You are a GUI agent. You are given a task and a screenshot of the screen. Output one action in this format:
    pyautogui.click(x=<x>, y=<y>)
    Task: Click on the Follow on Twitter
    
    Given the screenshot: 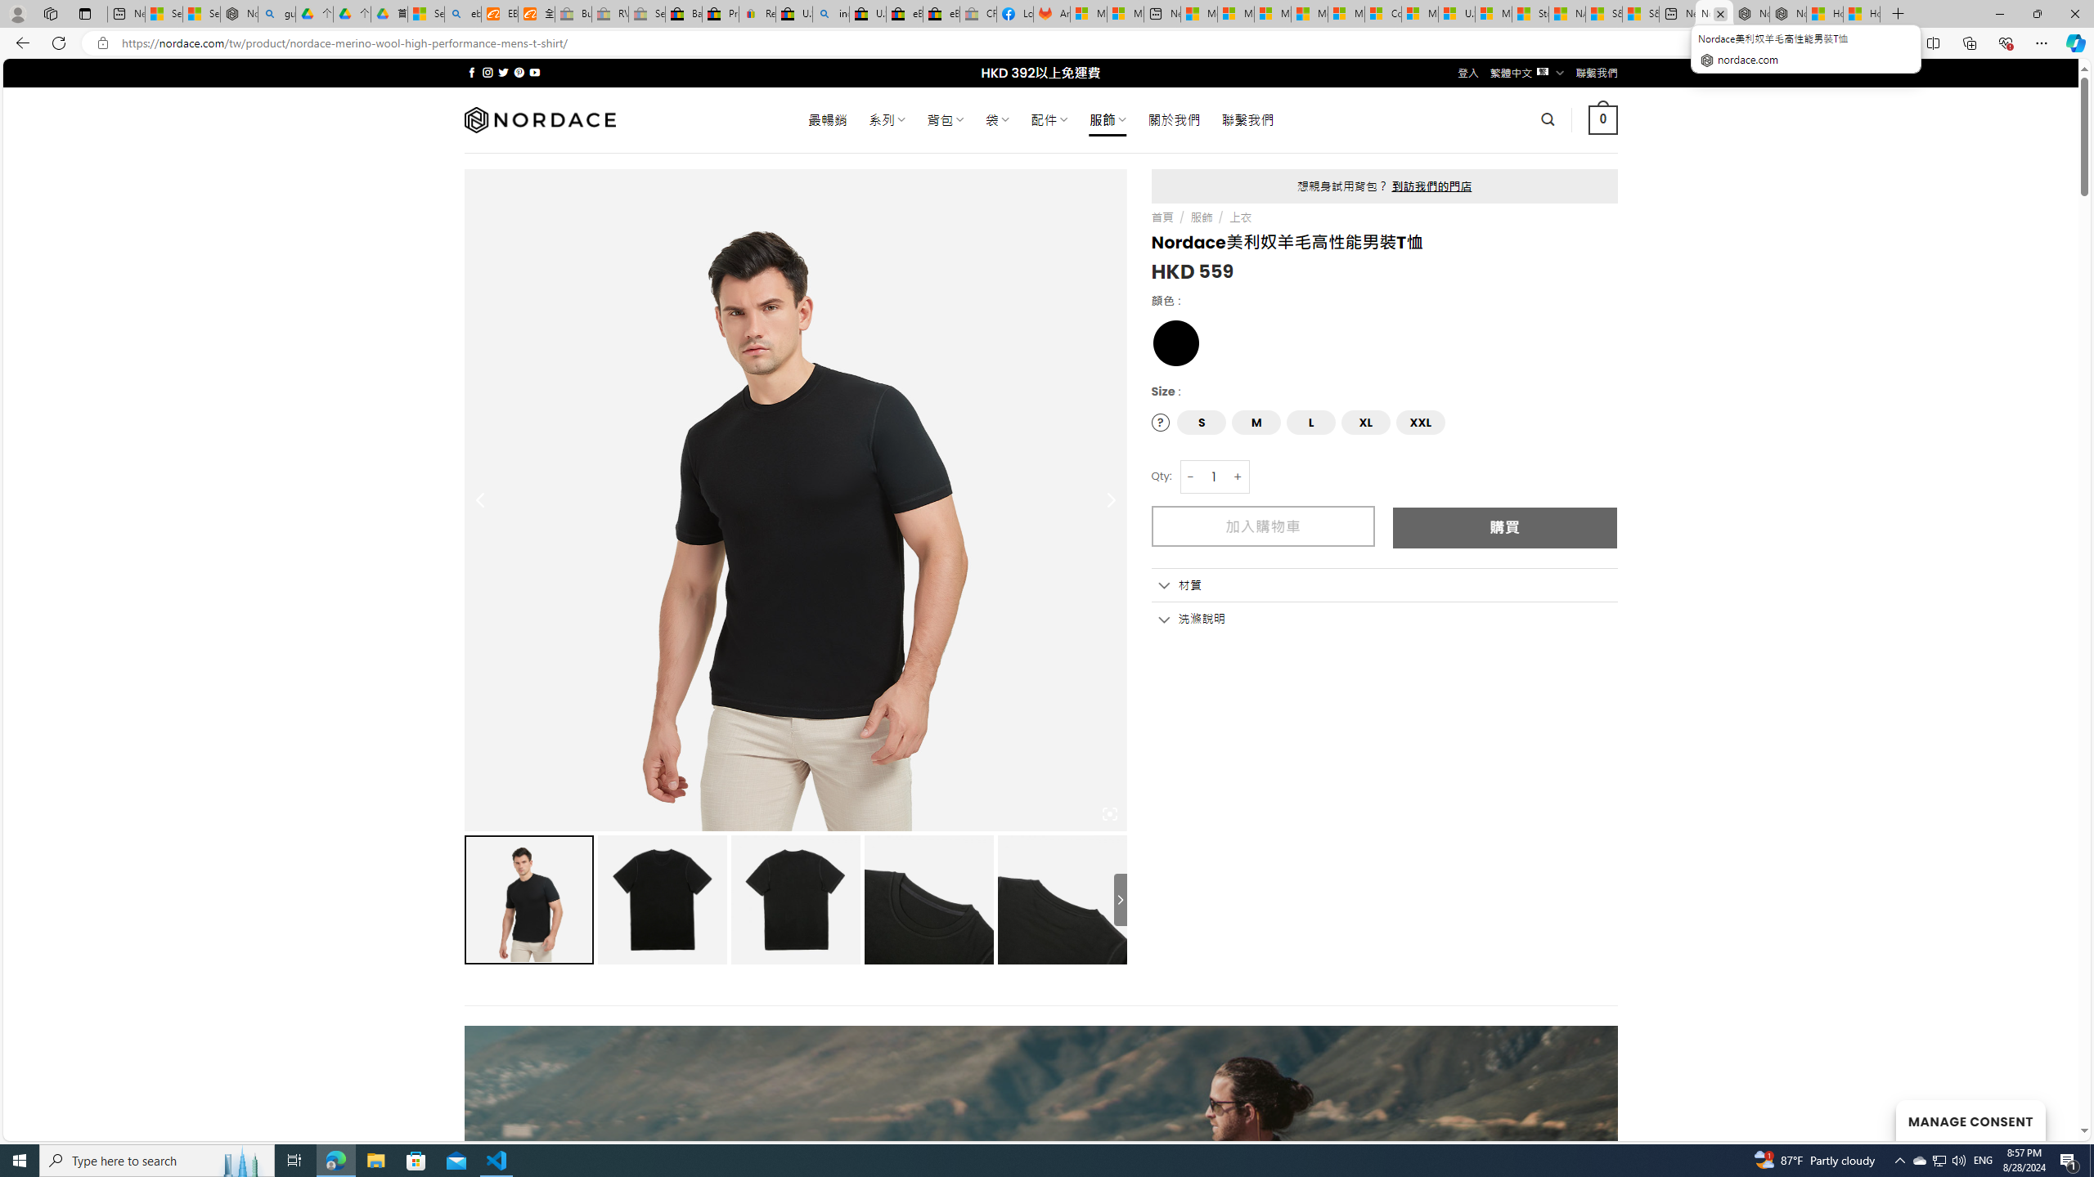 What is the action you would take?
    pyautogui.click(x=504, y=72)
    